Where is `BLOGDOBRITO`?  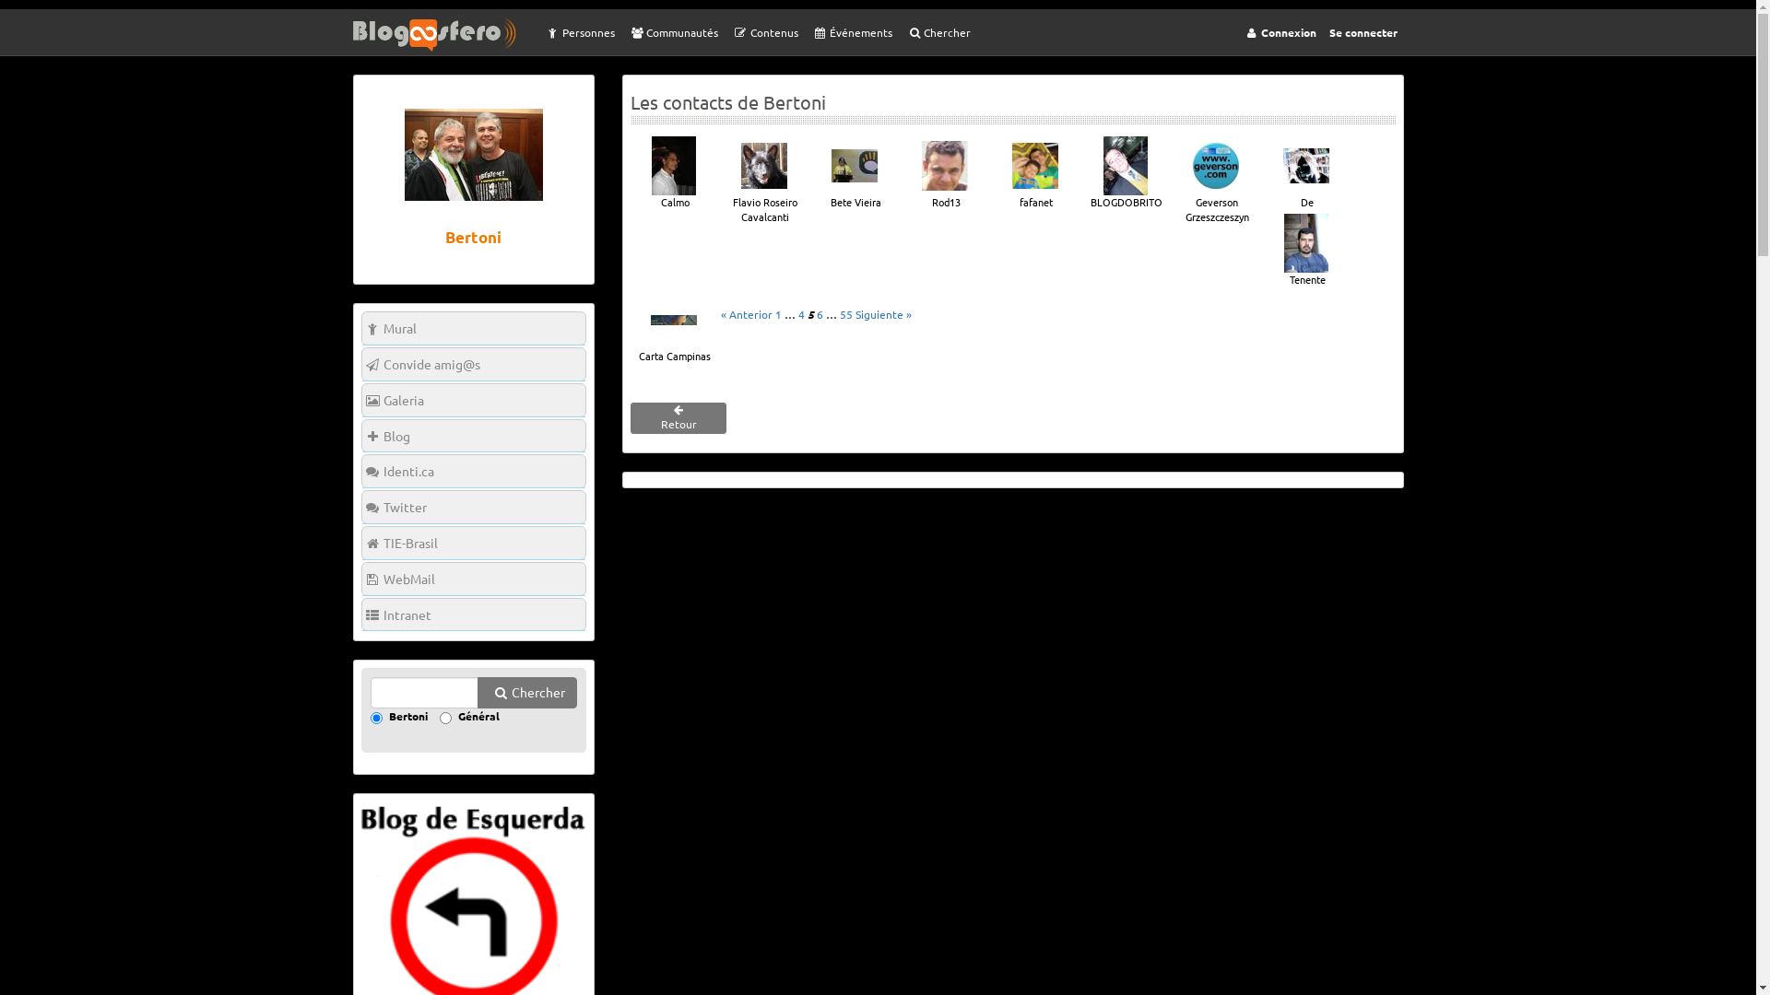 BLOGDOBRITO is located at coordinates (1126, 173).